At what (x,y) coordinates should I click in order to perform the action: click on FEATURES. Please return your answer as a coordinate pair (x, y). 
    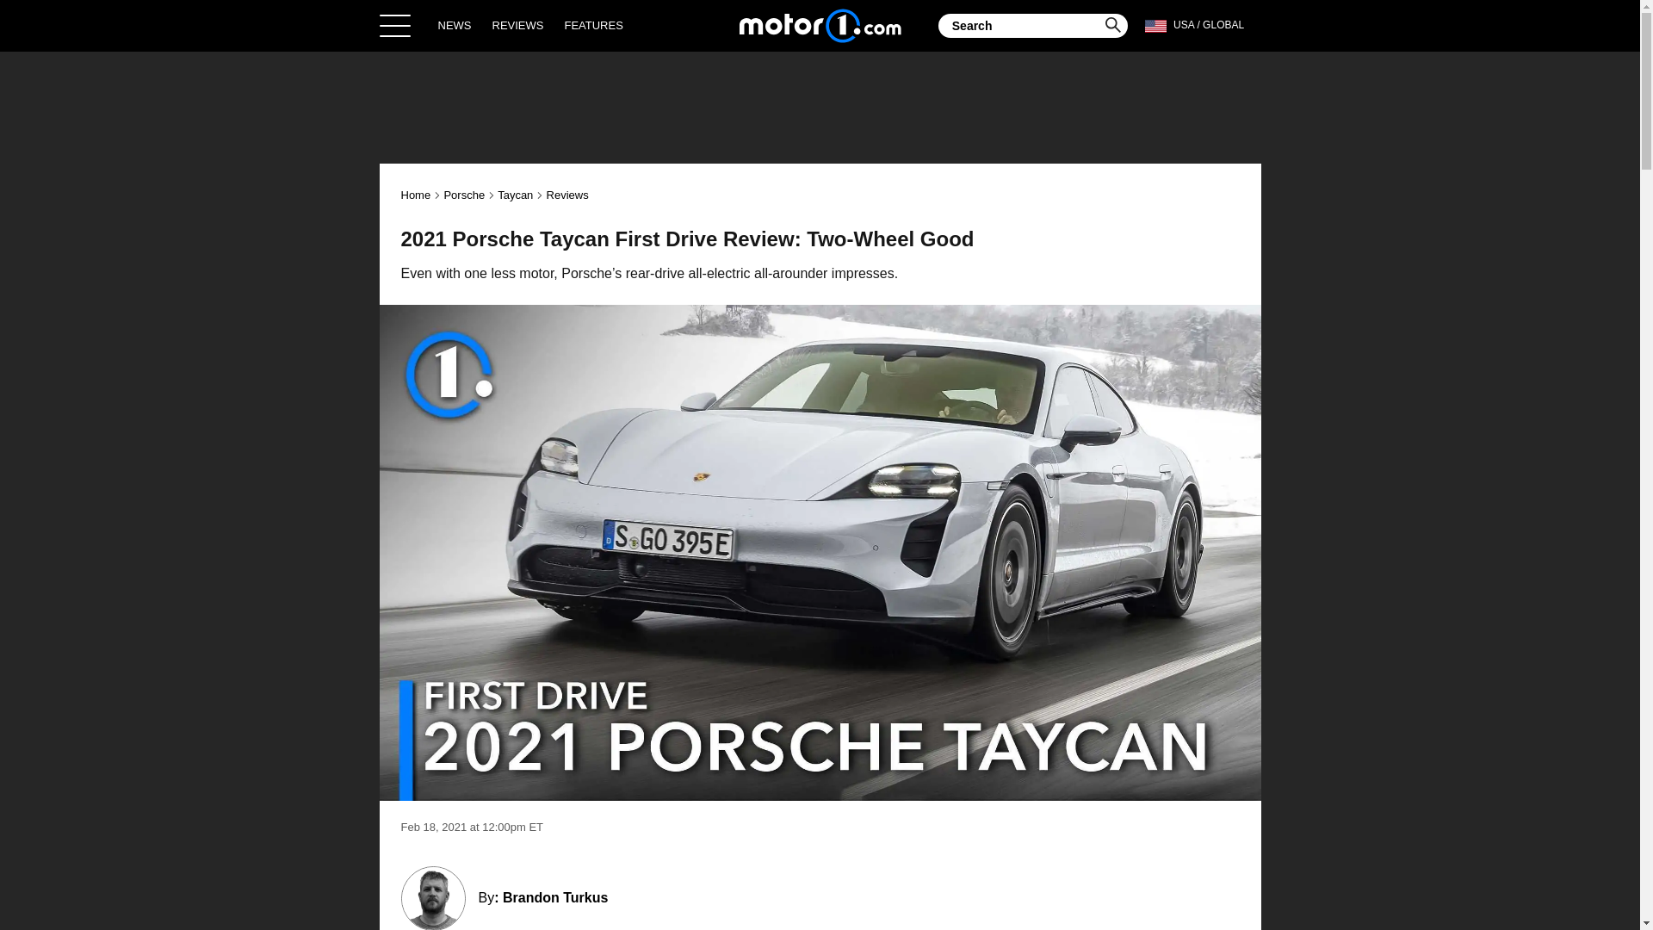
    Looking at the image, I should click on (592, 25).